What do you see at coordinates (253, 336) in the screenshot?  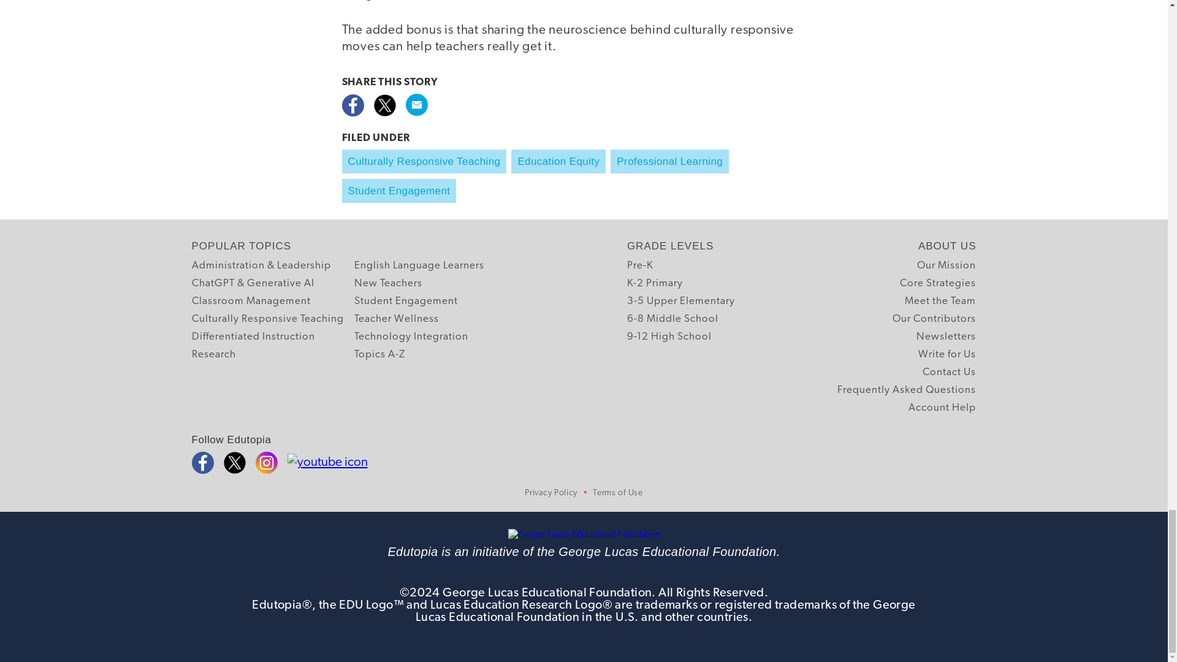 I see `Differentiated Instruction` at bounding box center [253, 336].